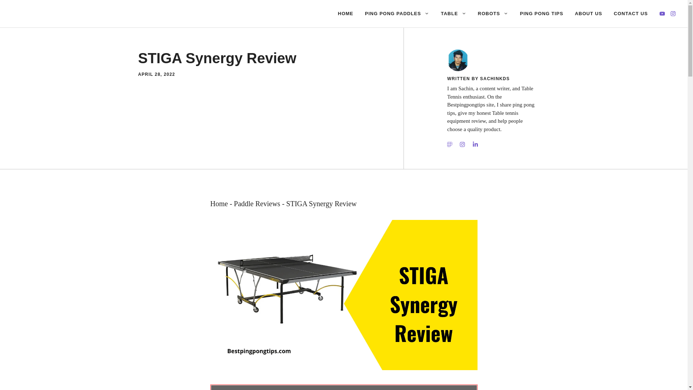  What do you see at coordinates (493, 14) in the screenshot?
I see `ROBOTS` at bounding box center [493, 14].